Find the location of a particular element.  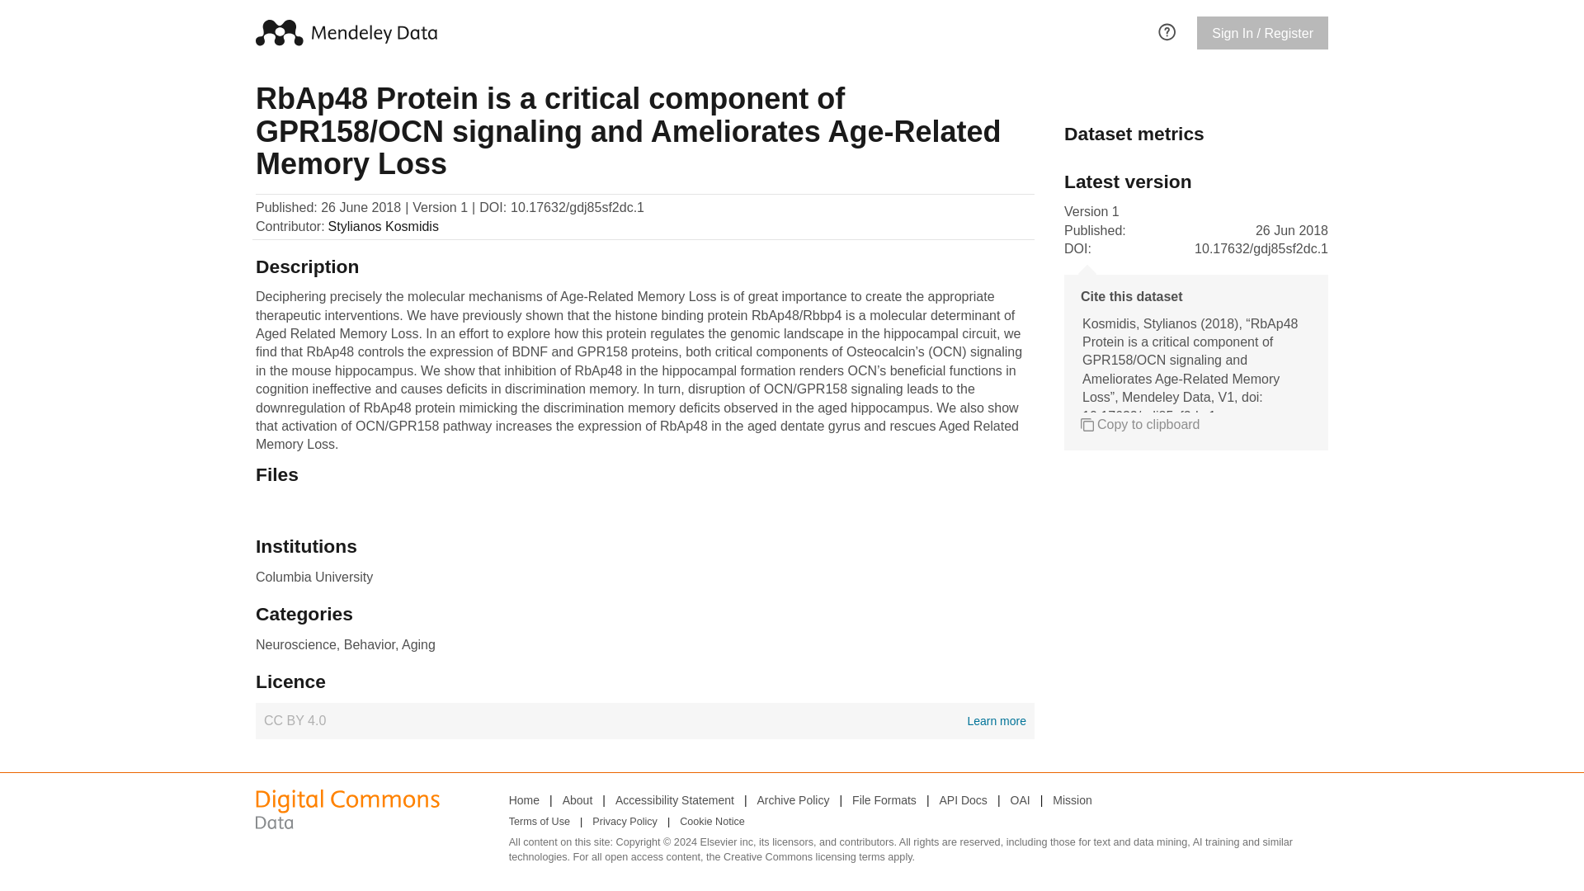

Mission is located at coordinates (884, 799).